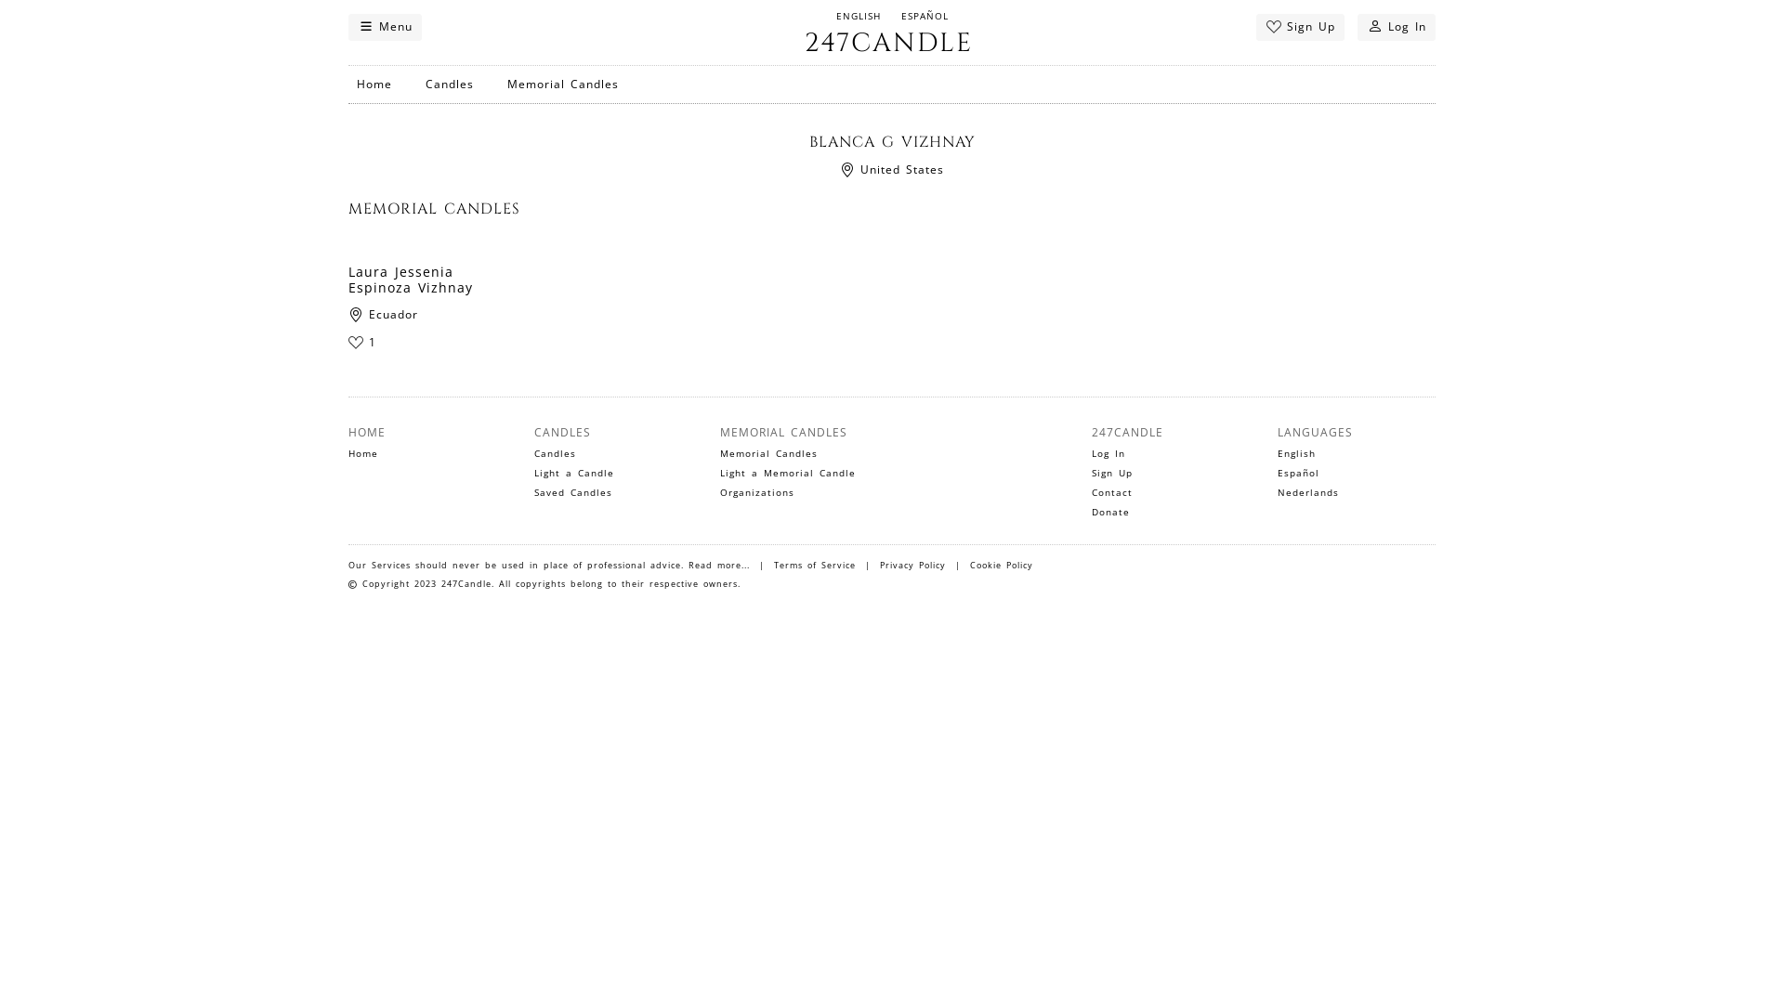  Describe the element at coordinates (1297, 453) in the screenshot. I see `English` at that location.